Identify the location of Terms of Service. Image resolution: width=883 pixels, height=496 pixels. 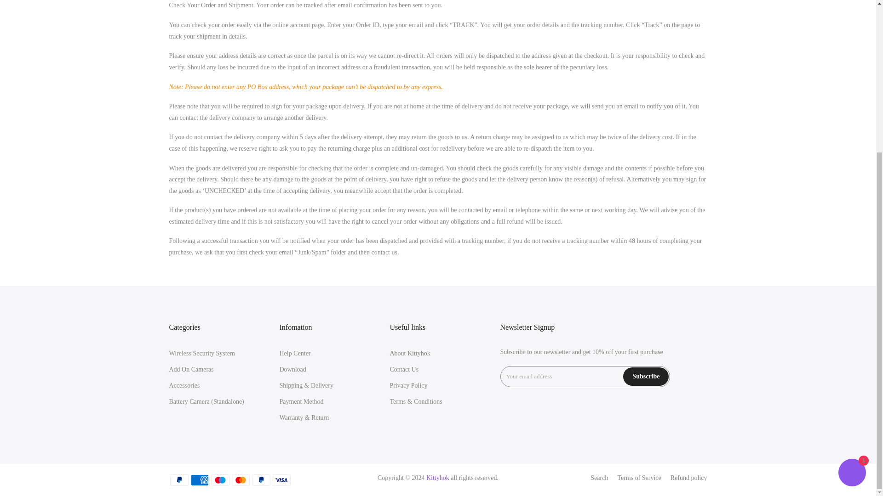
(639, 478).